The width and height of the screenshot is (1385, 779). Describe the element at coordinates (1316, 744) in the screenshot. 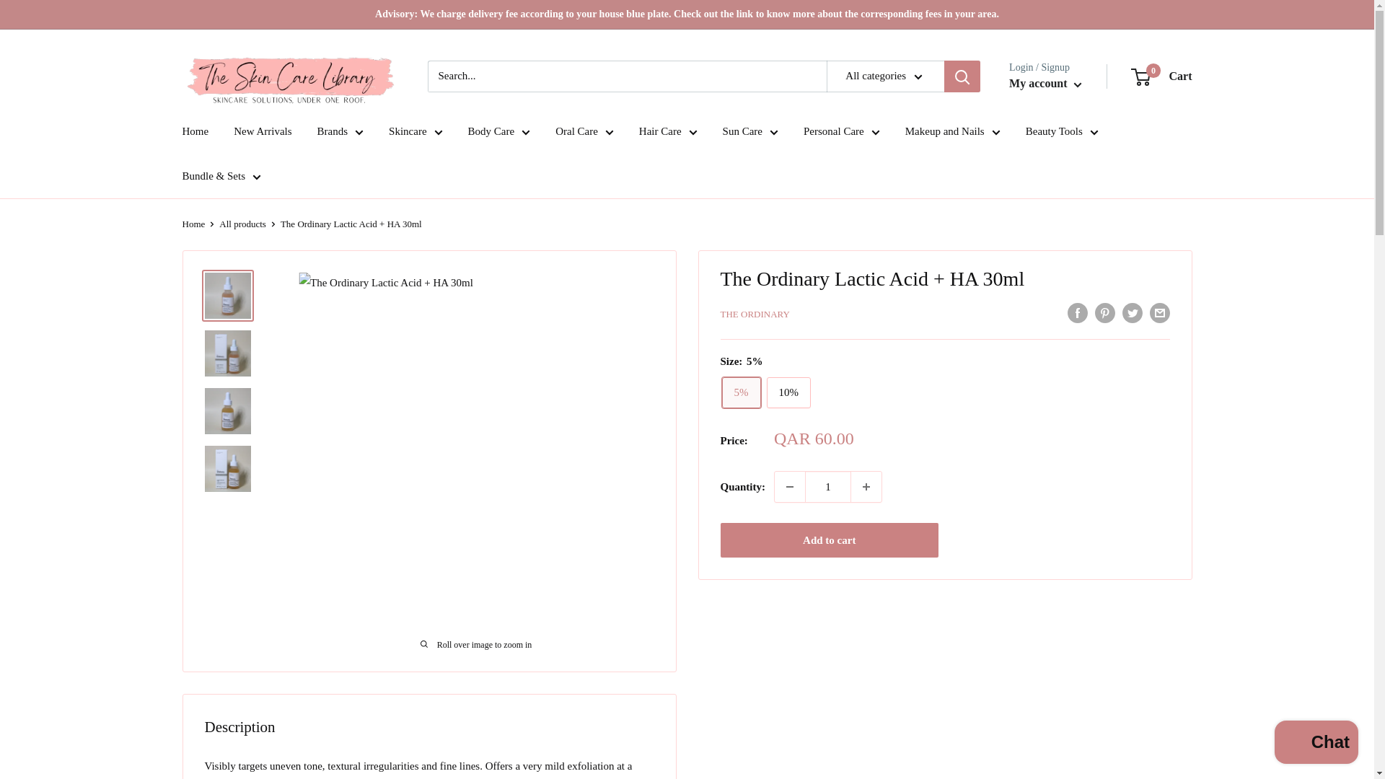

I see `Shopify online store chat` at that location.